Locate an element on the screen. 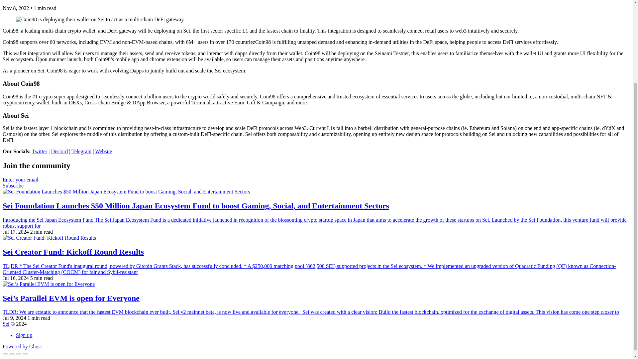 The width and height of the screenshot is (638, 359). Toggle fullscreen is located at coordinates (19, 354).